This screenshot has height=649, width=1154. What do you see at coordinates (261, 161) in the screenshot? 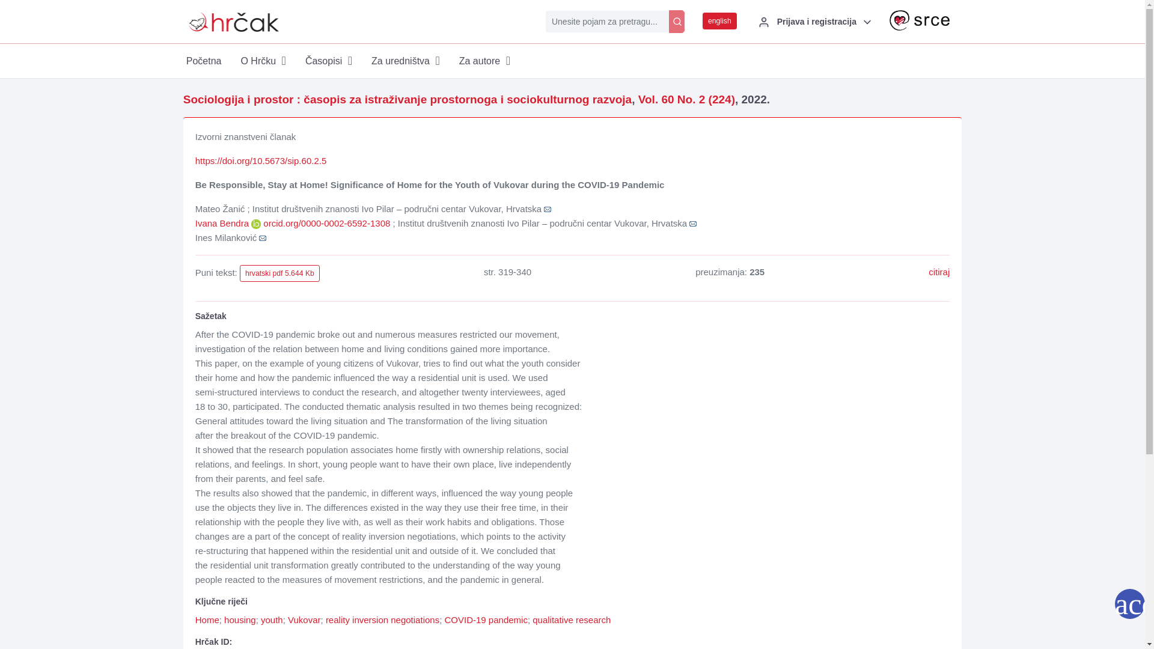
I see `doi` at bounding box center [261, 161].